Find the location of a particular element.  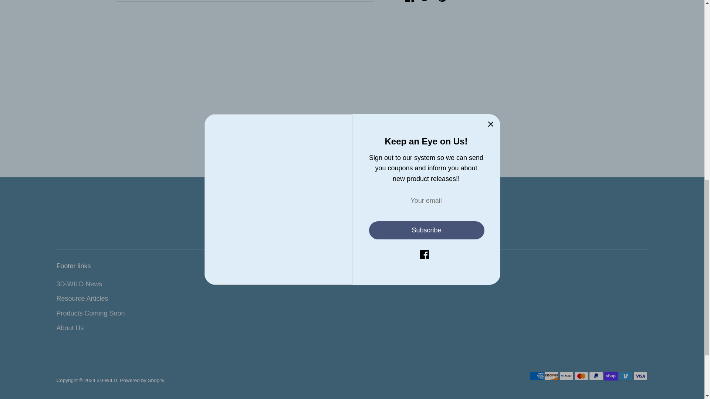

American Express is located at coordinates (537, 376).